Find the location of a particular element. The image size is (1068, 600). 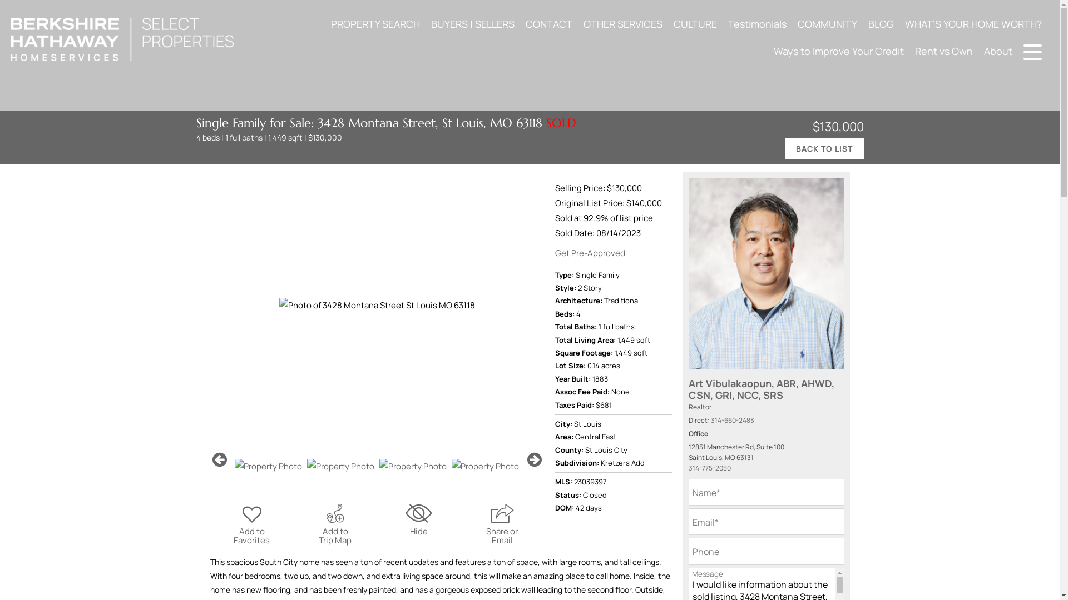

COMMUNITY is located at coordinates (828, 23).